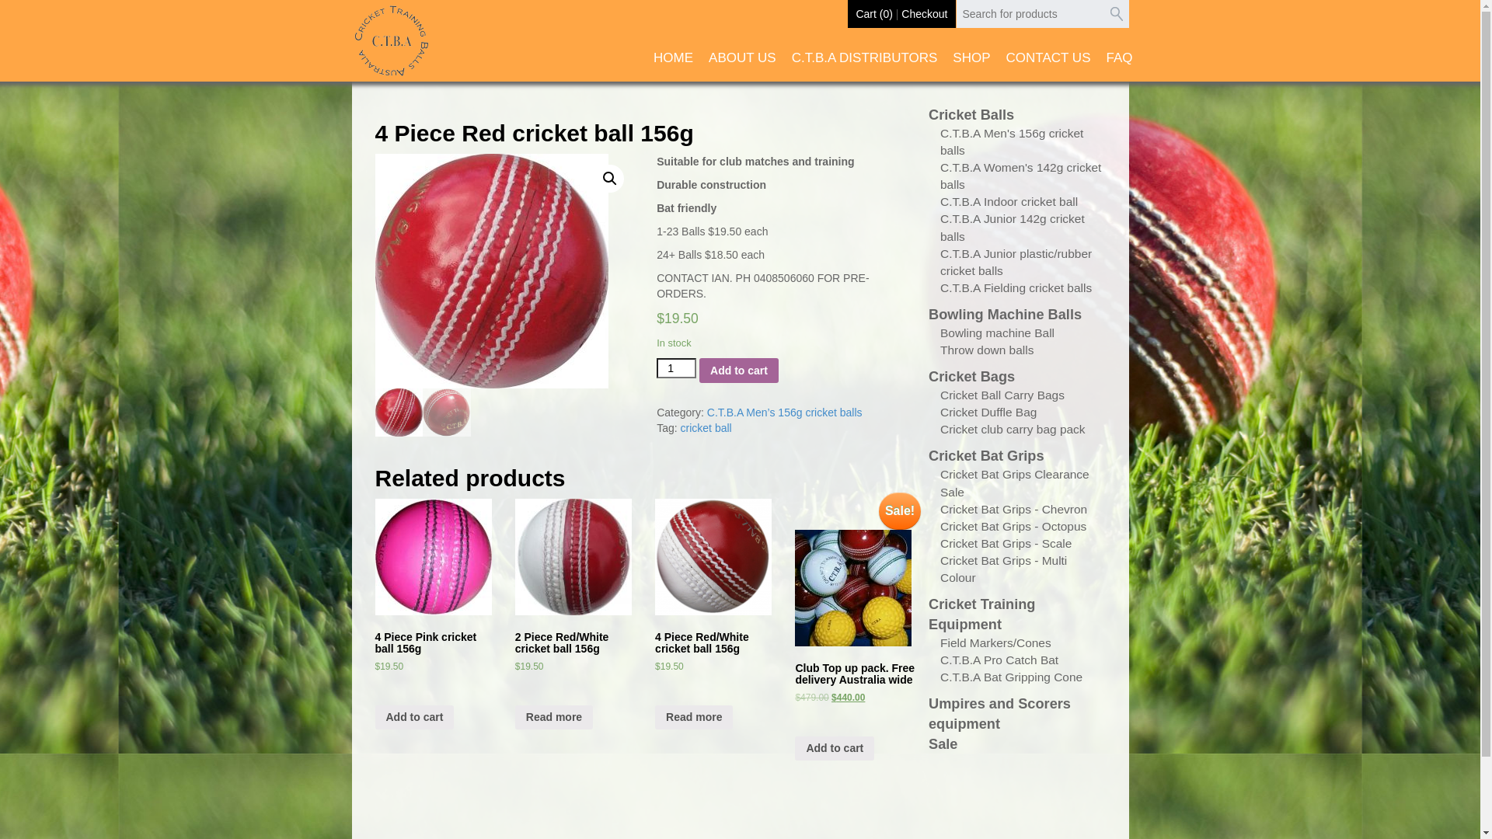 Image resolution: width=1492 pixels, height=839 pixels. What do you see at coordinates (1006, 544) in the screenshot?
I see `Cricket Bat Grips - Scale` at bounding box center [1006, 544].